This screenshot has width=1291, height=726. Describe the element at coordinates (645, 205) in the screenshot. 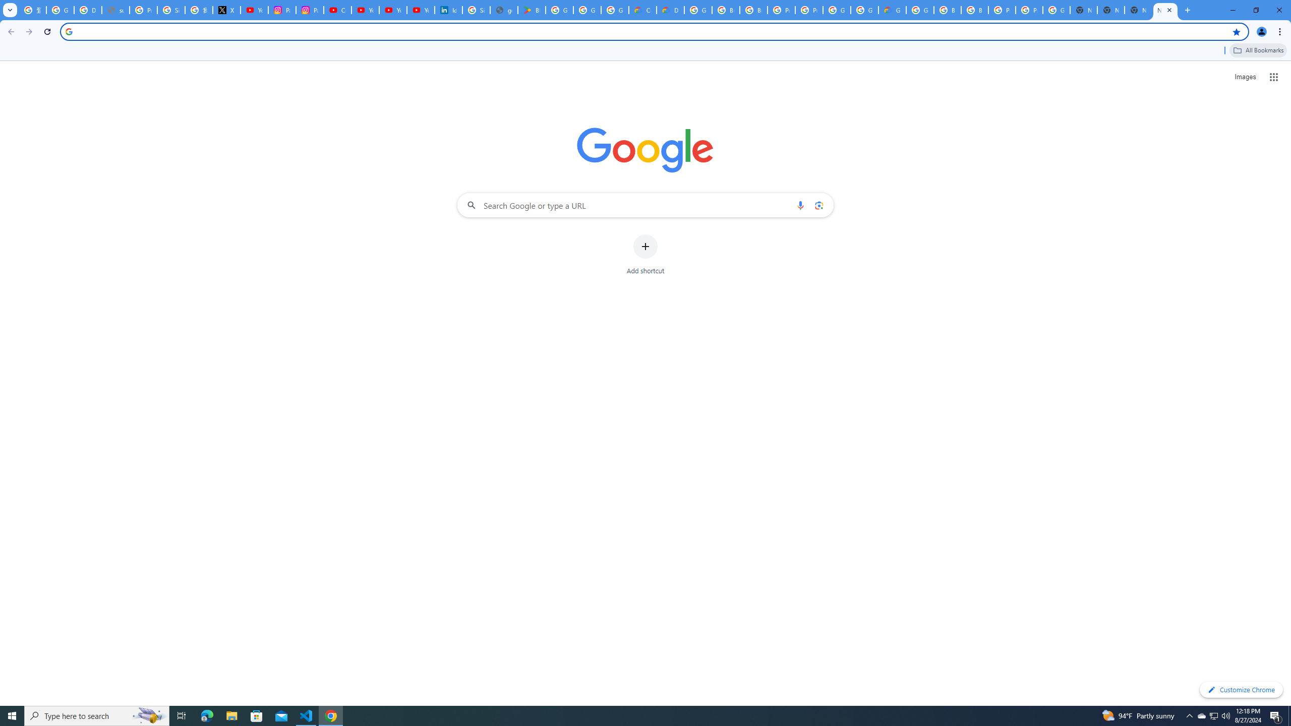

I see `Search Google or type a URL` at that location.